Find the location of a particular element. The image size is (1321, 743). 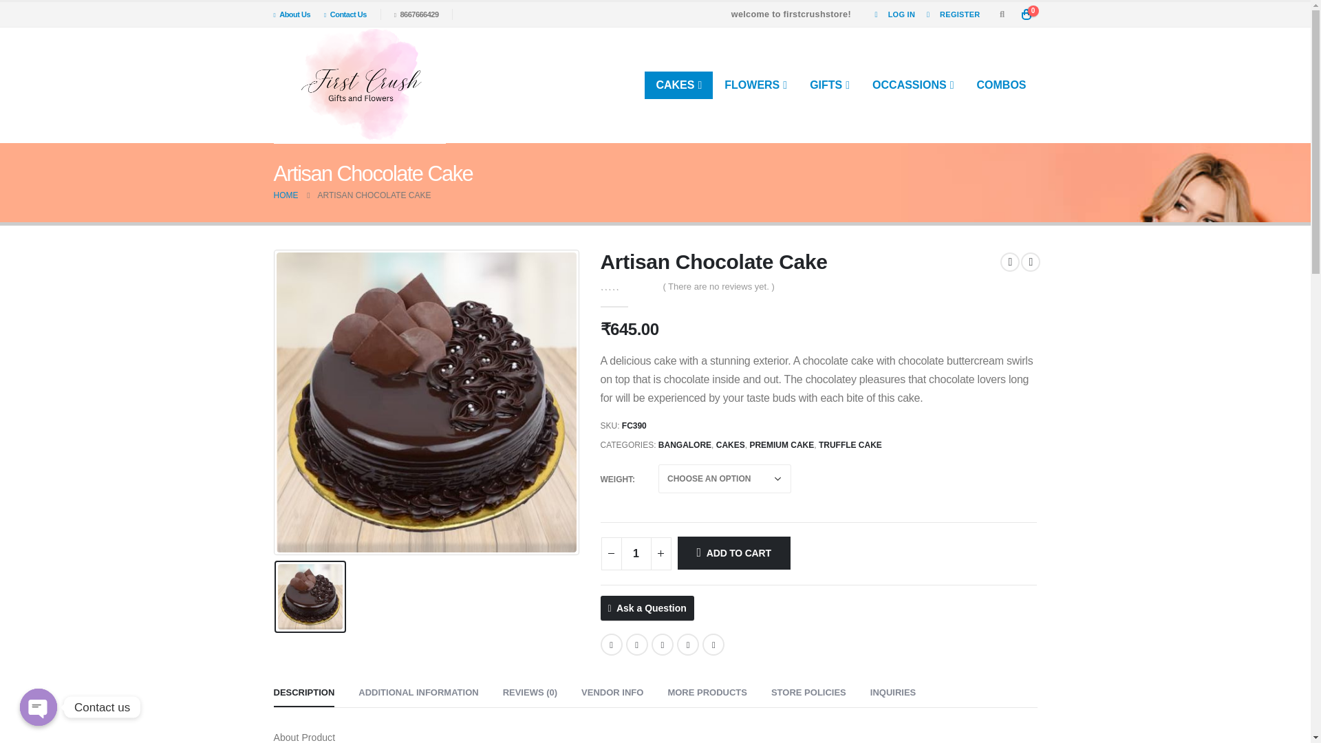

REGISTER is located at coordinates (950, 14).